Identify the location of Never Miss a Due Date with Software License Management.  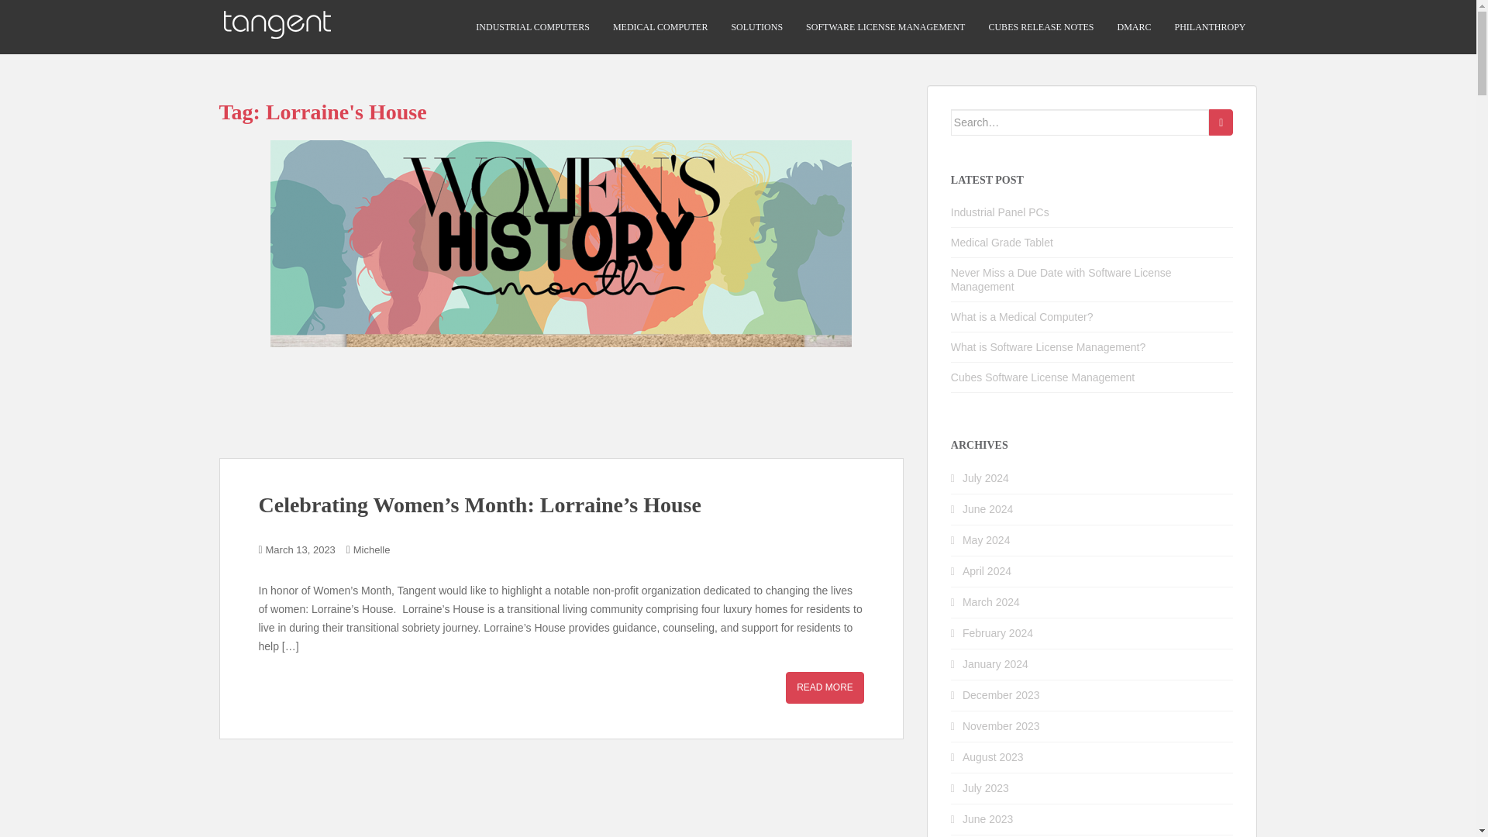
(1061, 280).